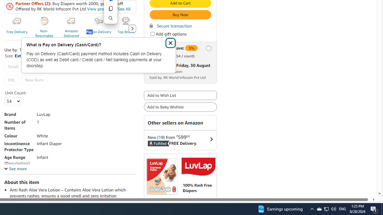 This screenshot has height=215, width=383. I want to click on Copy, so click(111, 8).